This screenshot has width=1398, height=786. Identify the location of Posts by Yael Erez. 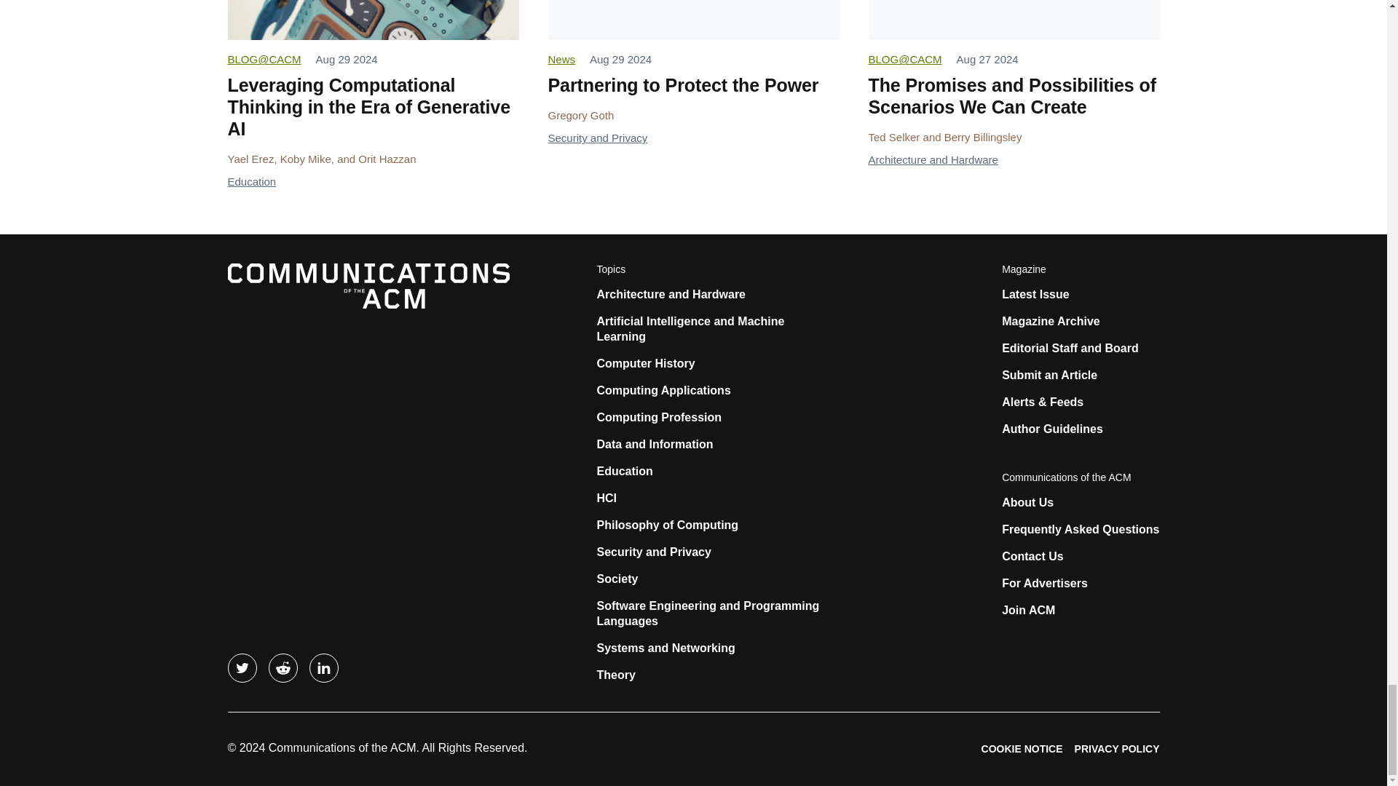
(250, 159).